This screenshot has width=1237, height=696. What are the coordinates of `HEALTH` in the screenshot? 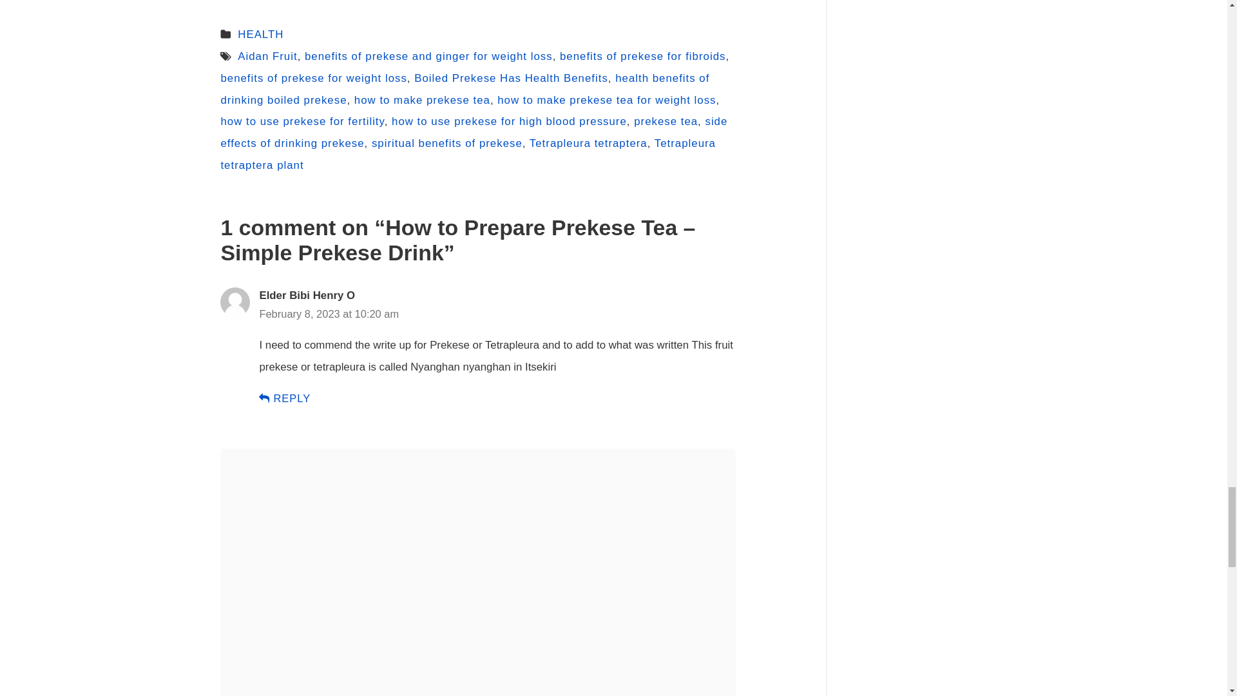 It's located at (260, 34).